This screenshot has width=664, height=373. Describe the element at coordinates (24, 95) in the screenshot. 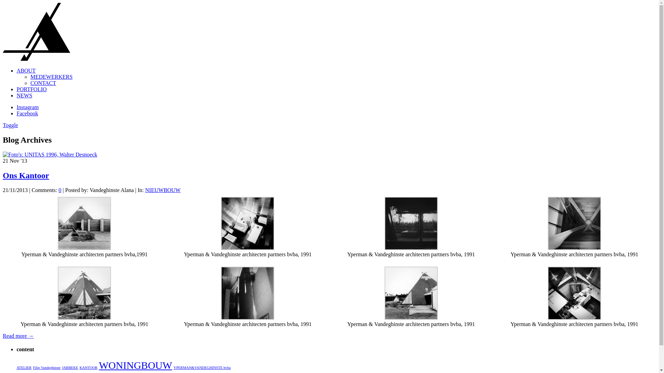

I see `NEWS` at that location.